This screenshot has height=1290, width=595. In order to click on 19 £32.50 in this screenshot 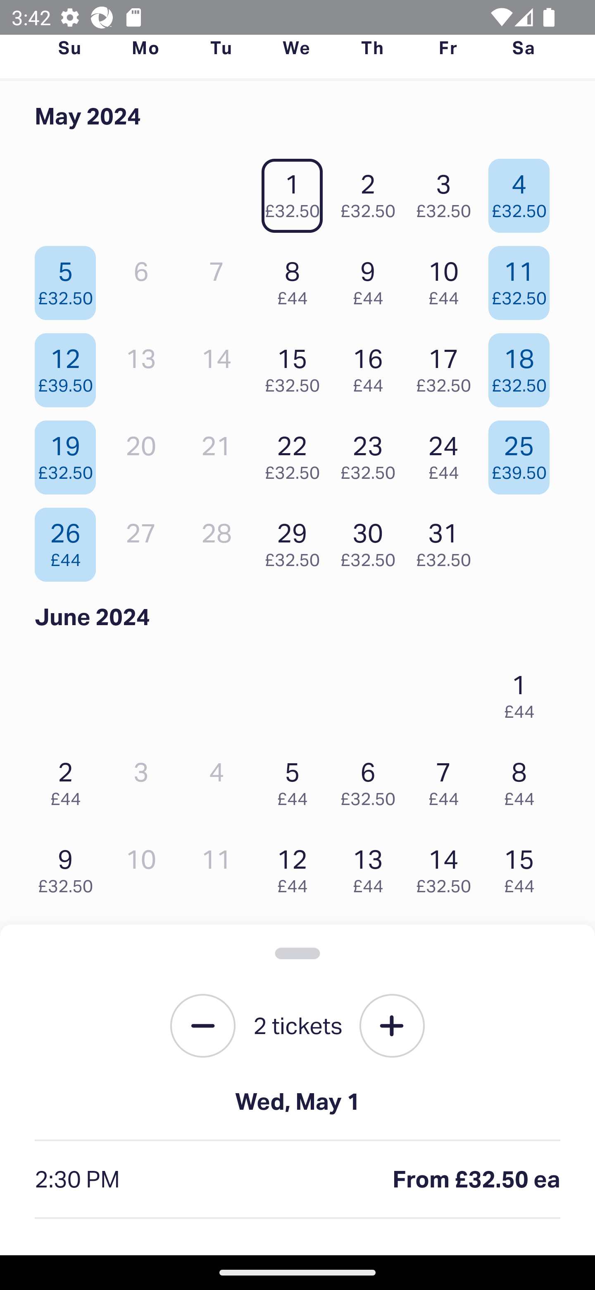, I will do `click(69, 453)`.